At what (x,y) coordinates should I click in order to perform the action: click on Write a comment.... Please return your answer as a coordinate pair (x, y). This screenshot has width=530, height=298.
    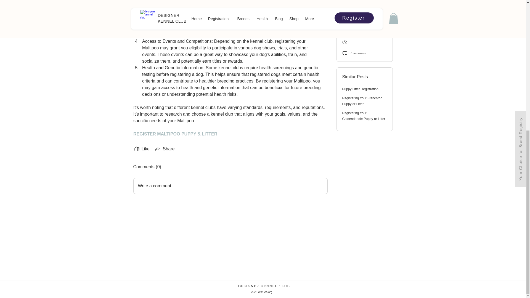
    Looking at the image, I should click on (230, 186).